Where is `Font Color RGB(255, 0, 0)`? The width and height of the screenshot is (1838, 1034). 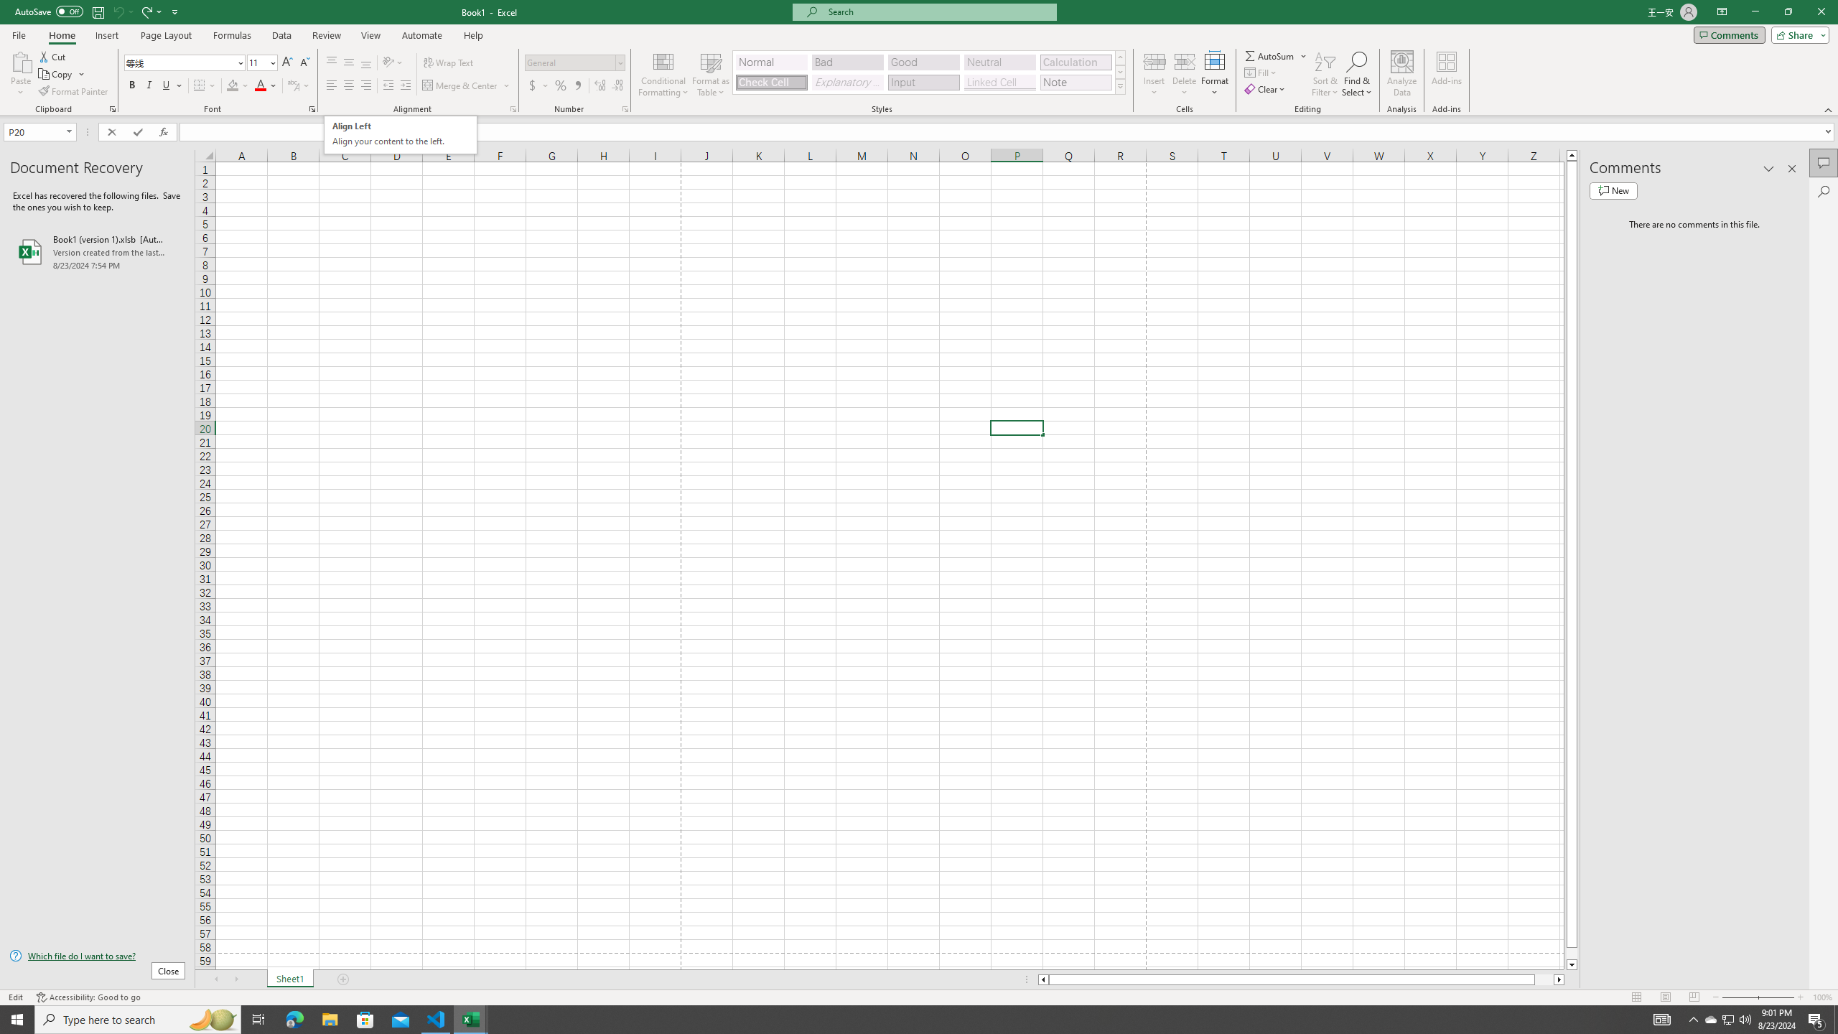
Font Color RGB(255, 0, 0) is located at coordinates (261, 86).